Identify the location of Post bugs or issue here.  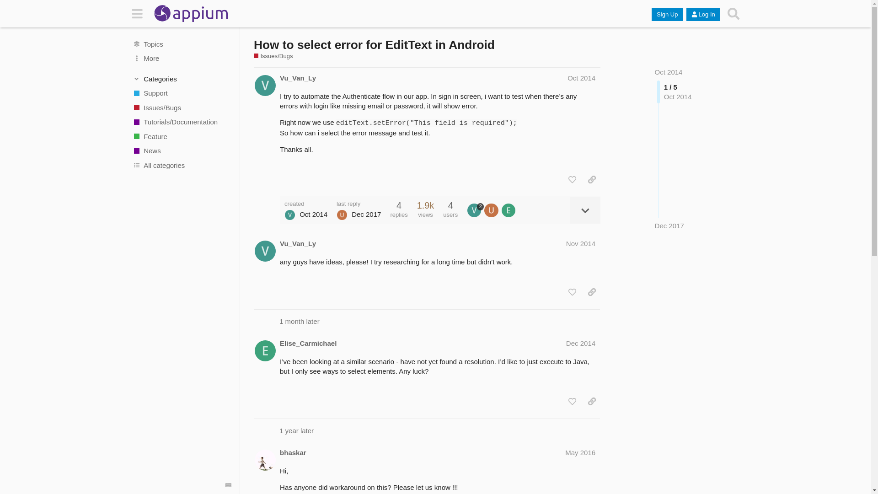
(182, 107).